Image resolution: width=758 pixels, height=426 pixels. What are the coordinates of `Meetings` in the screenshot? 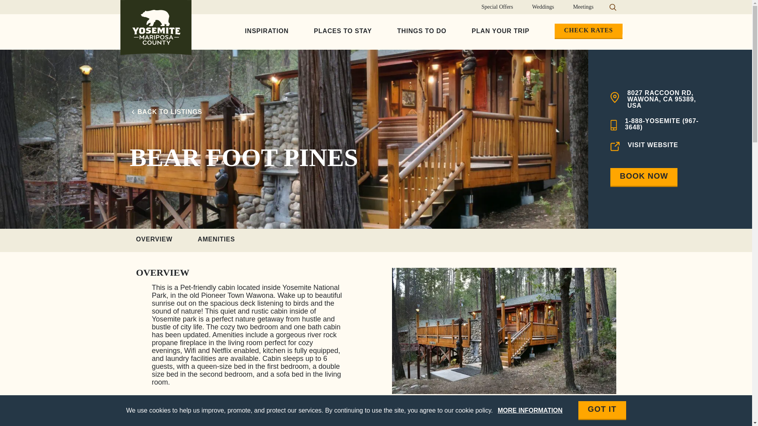 It's located at (583, 7).